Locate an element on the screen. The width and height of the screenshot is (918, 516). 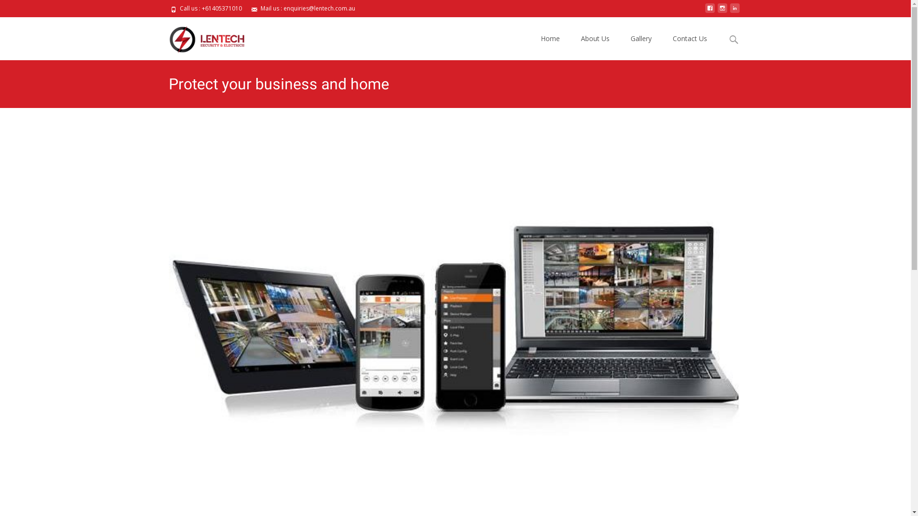
Contact Us is located at coordinates (689, 39).